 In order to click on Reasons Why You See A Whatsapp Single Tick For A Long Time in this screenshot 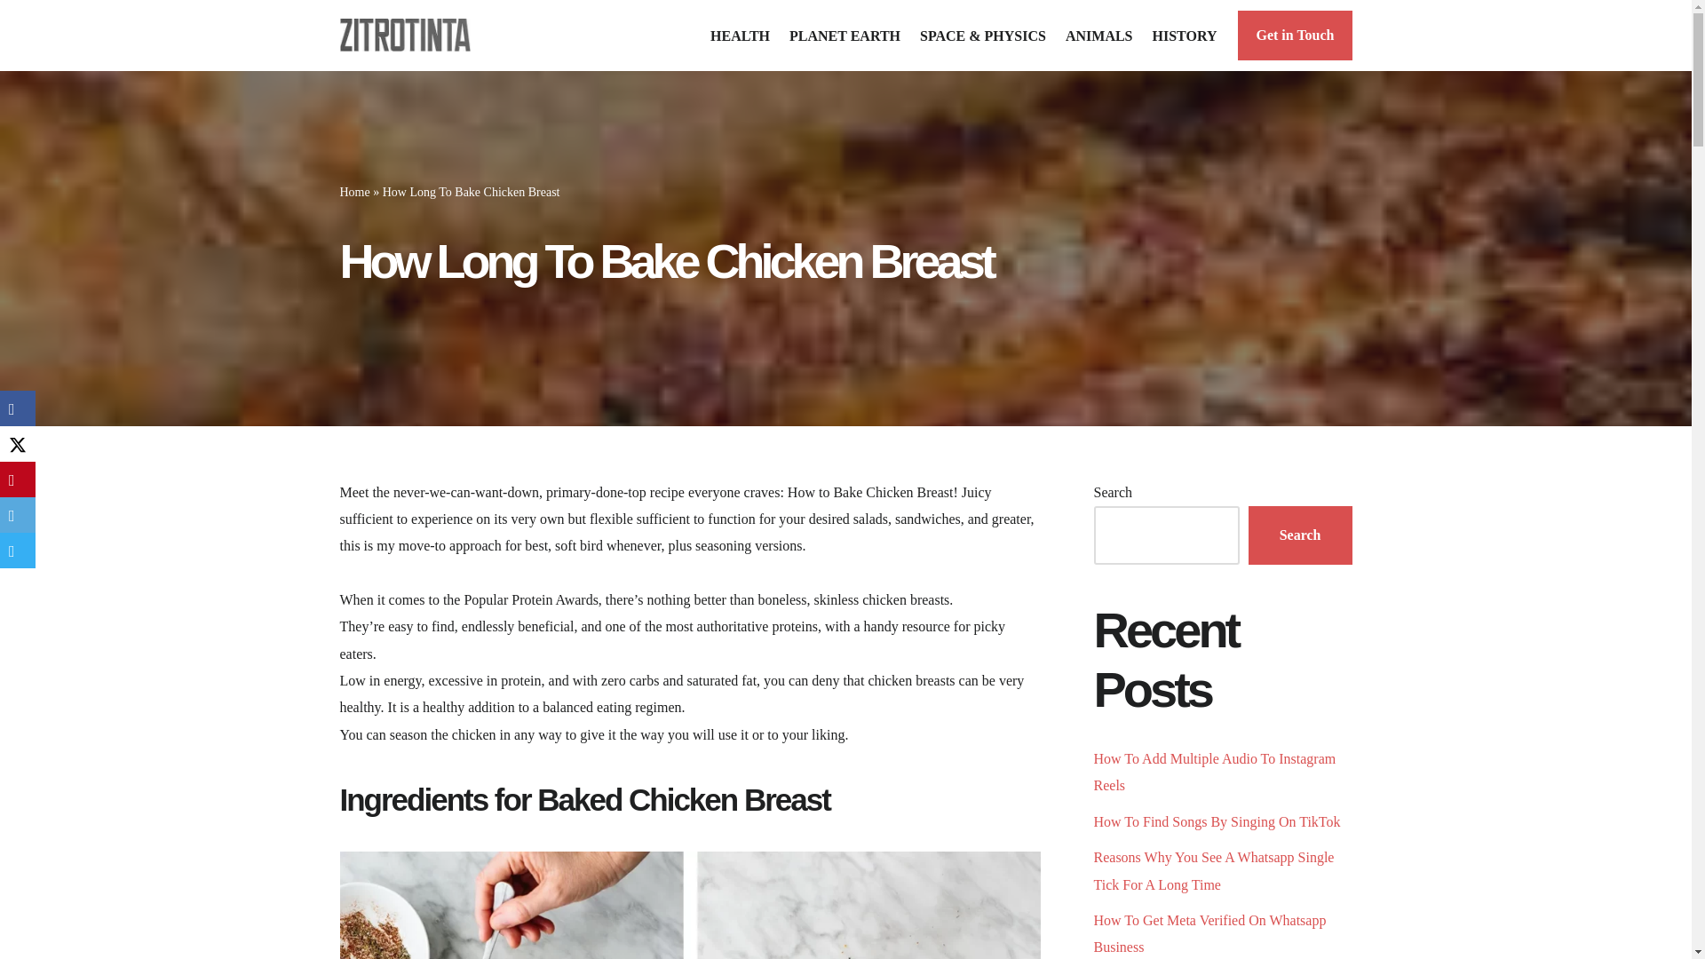, I will do `click(1215, 870)`.